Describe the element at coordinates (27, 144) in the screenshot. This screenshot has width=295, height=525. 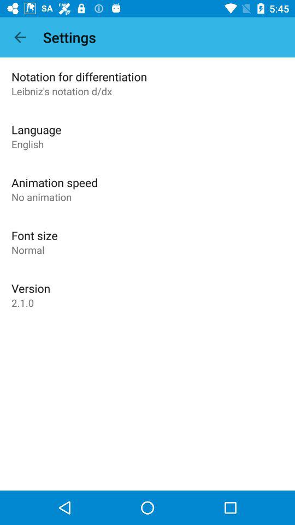
I see `choose the english icon` at that location.